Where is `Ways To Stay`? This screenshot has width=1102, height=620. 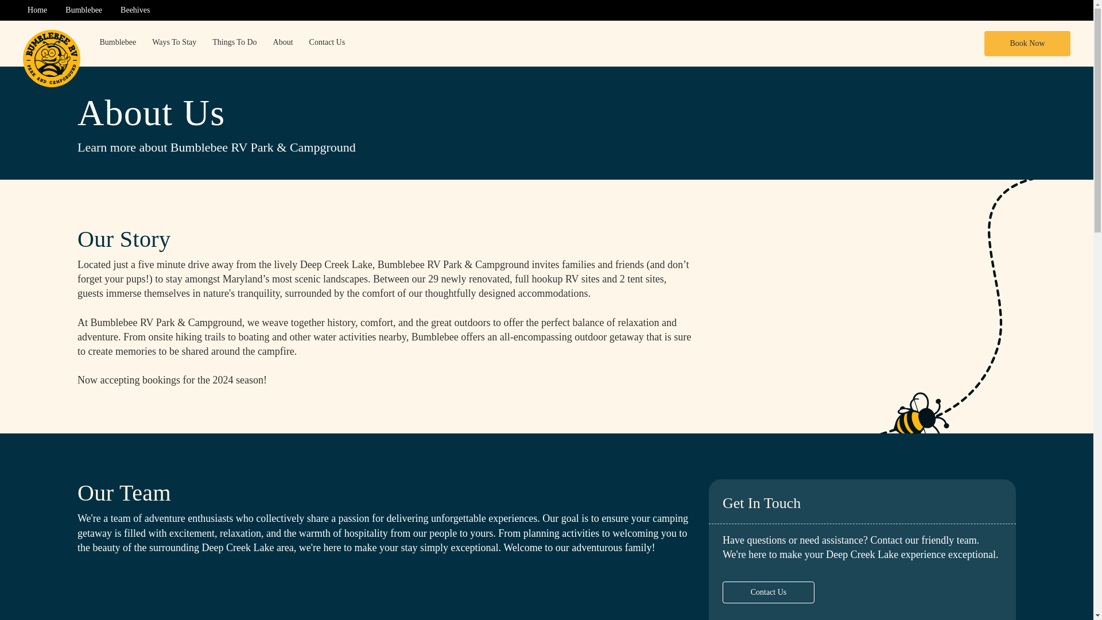
Ways To Stay is located at coordinates (174, 43).